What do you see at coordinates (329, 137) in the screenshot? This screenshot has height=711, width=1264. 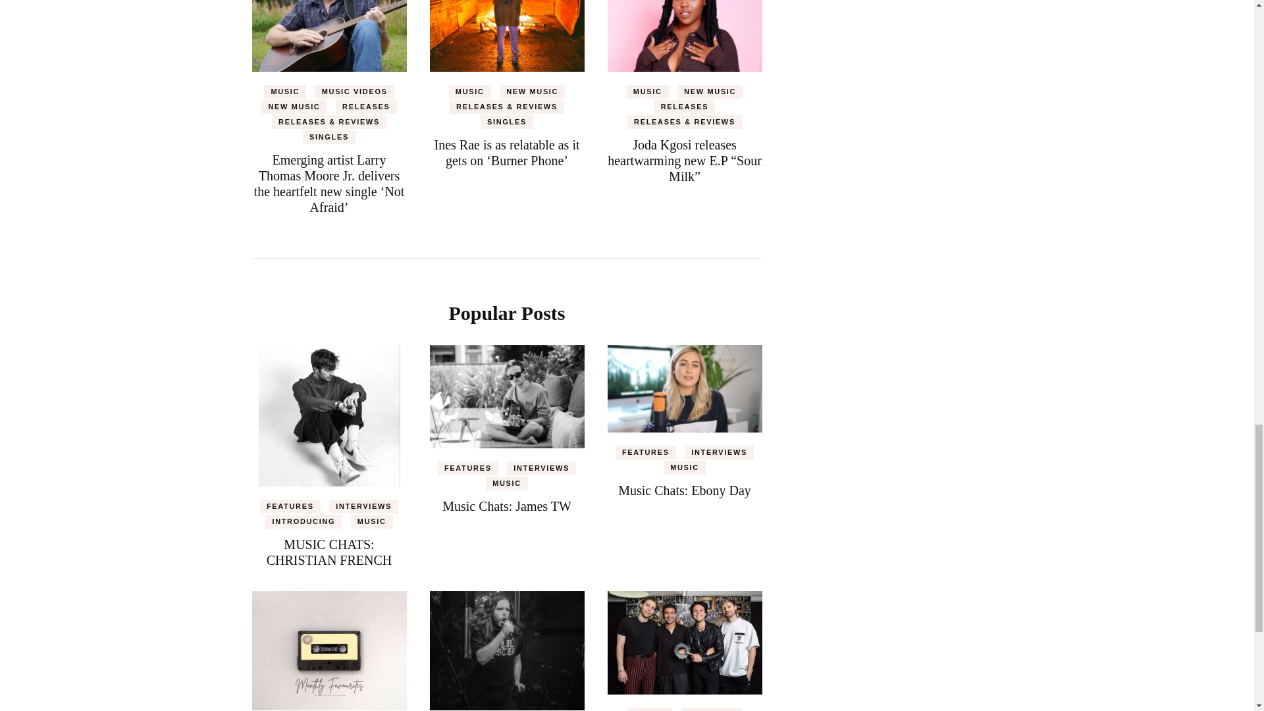 I see `SINGLES` at bounding box center [329, 137].